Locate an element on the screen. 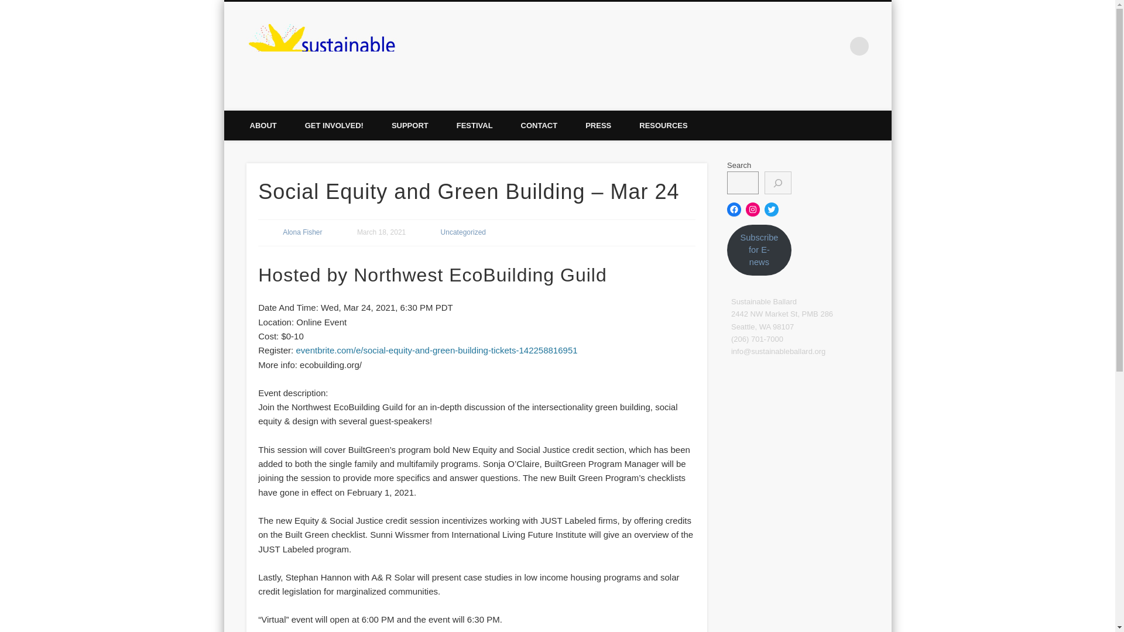  Join us Sept 28! is located at coordinates (474, 125).